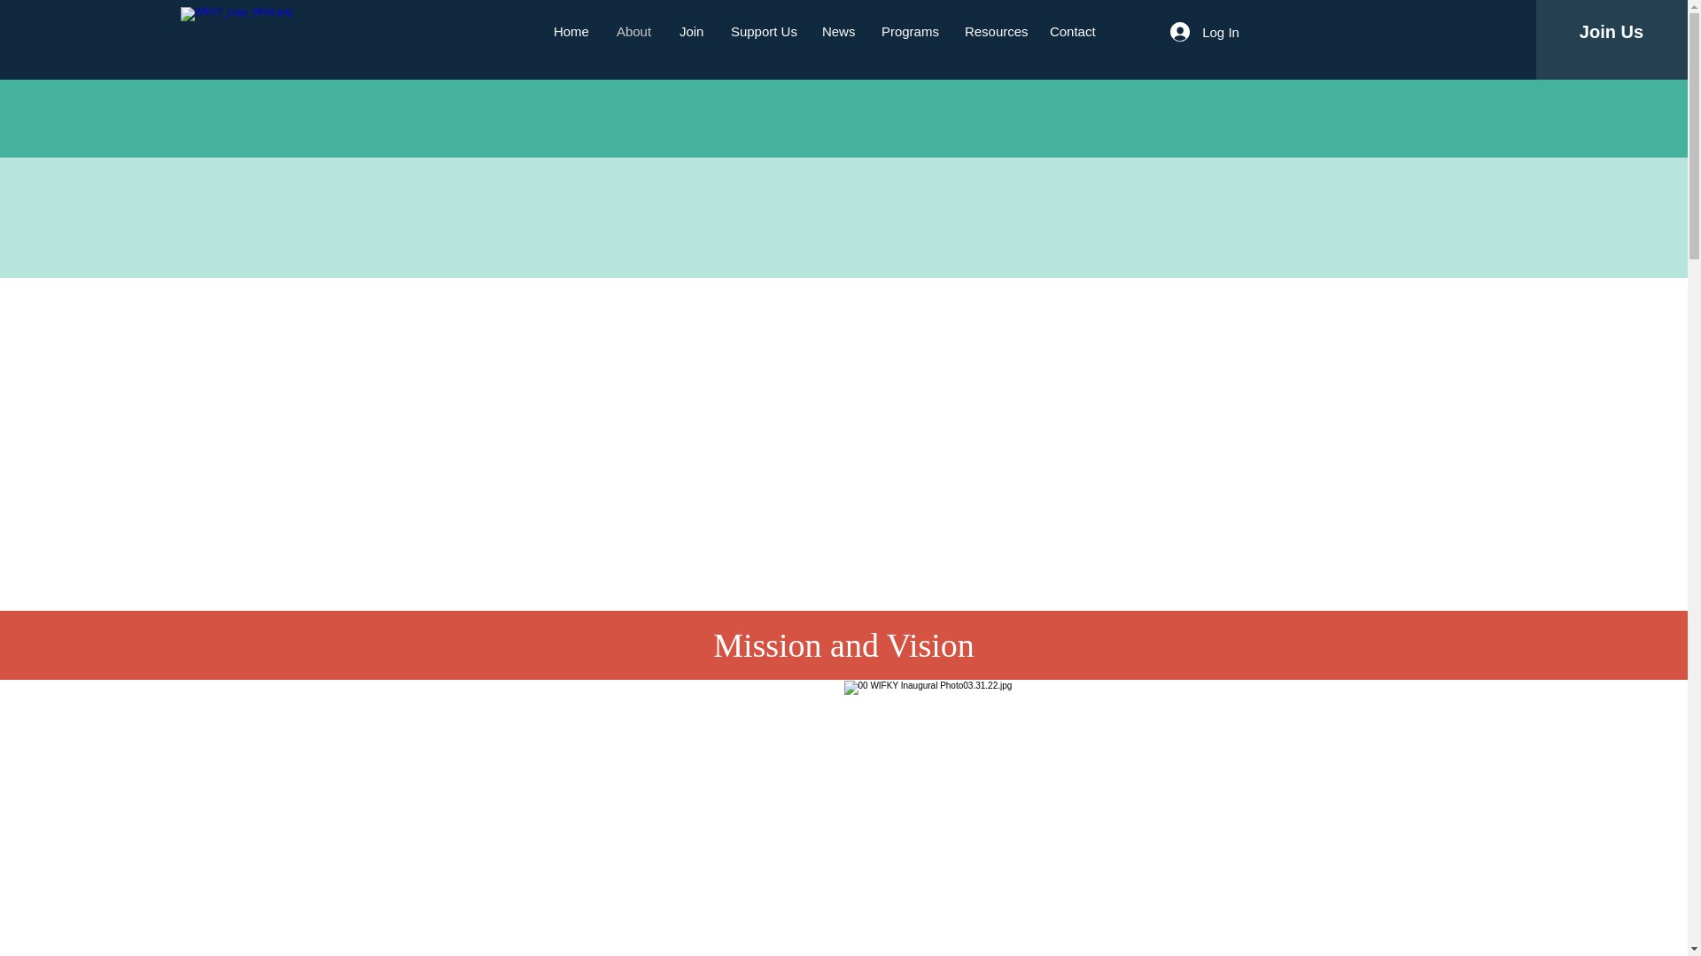  I want to click on Programs, so click(909, 32).